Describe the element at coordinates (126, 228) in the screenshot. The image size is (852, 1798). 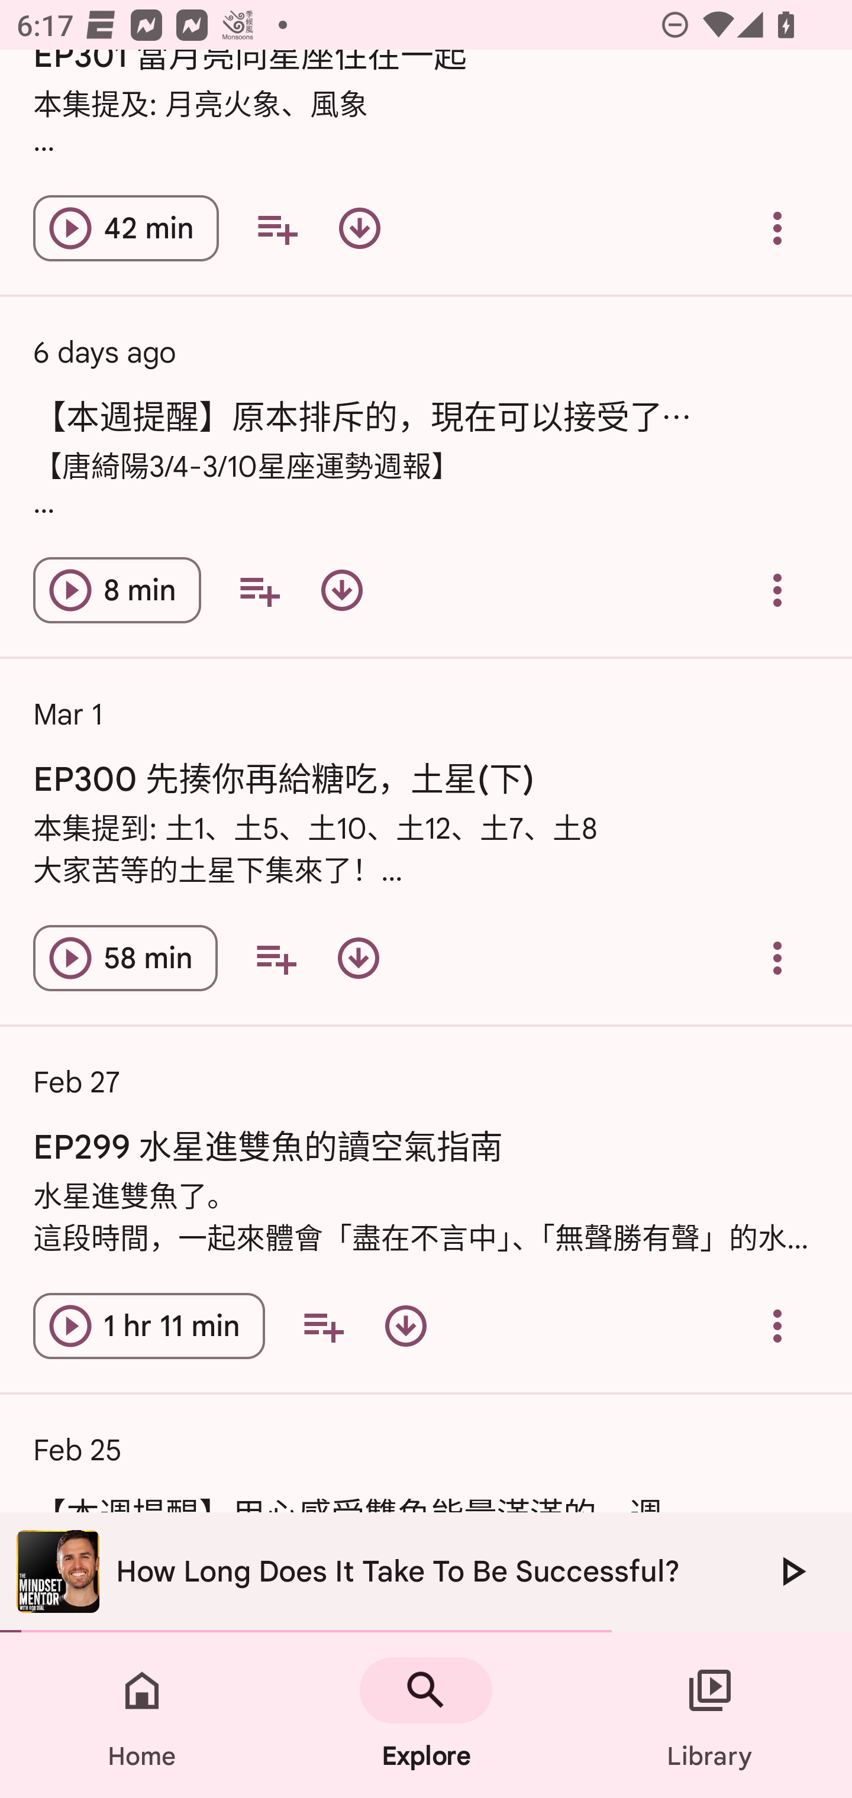
I see `Play episode EP301 當月亮同星座住在一起 42 min` at that location.